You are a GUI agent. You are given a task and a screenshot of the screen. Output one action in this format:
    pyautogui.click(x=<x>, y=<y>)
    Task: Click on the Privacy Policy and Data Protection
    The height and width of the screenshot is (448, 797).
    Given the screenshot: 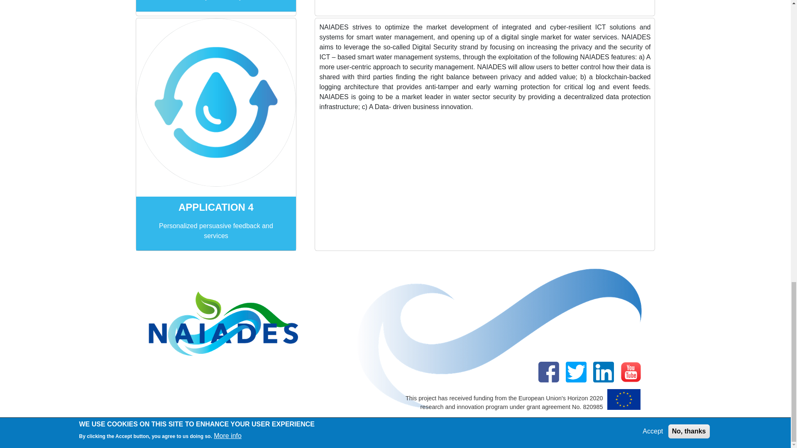 What is the action you would take?
    pyautogui.click(x=201, y=429)
    